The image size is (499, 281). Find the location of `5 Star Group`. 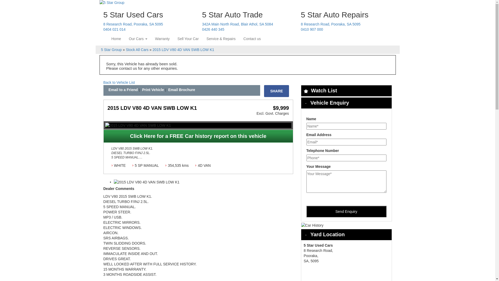

5 Star Group is located at coordinates (111, 50).